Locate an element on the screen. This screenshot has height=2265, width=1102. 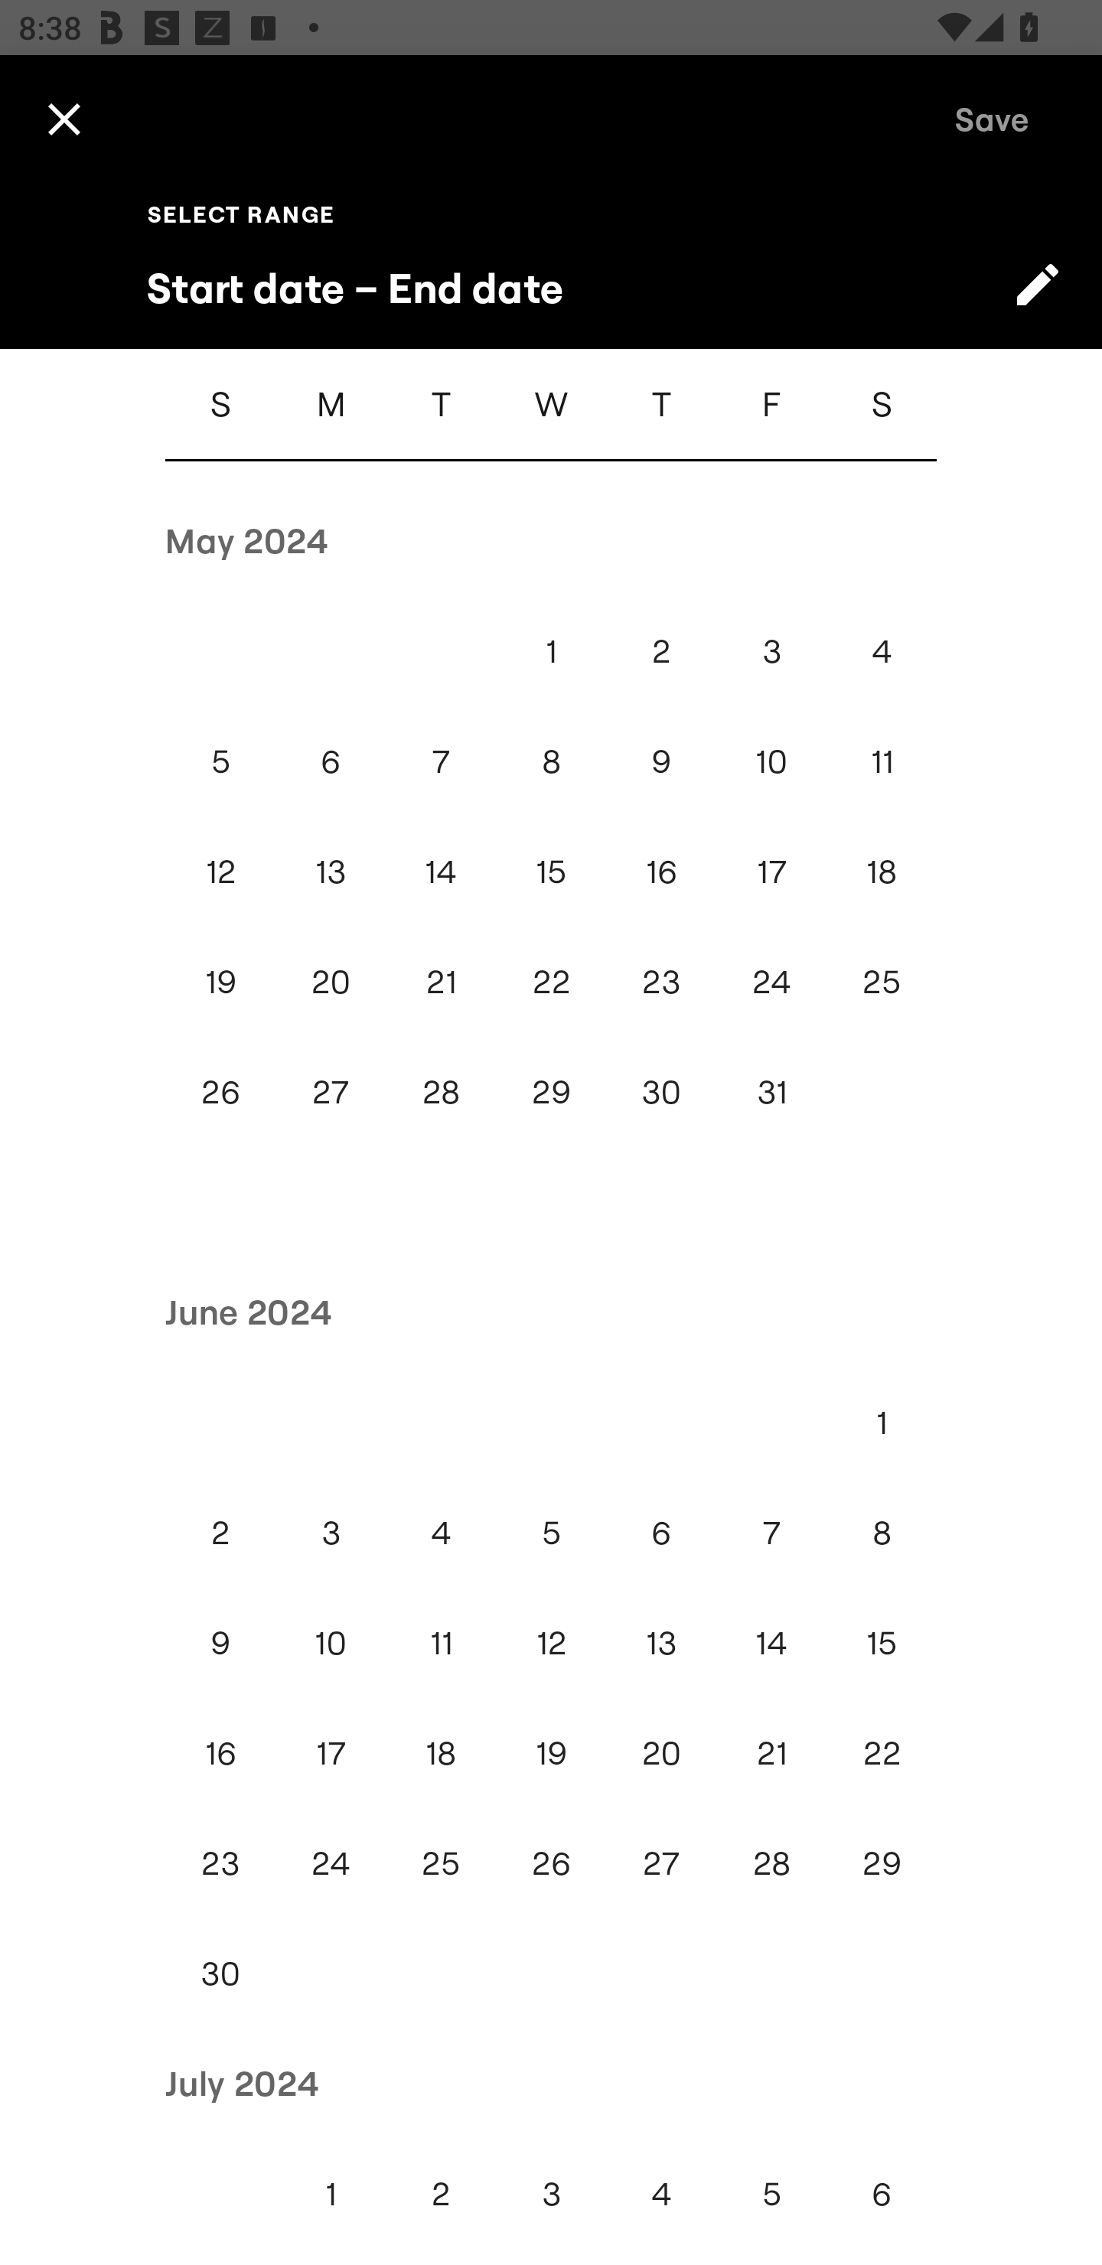
Switch to text input mode is located at coordinates (1038, 284).